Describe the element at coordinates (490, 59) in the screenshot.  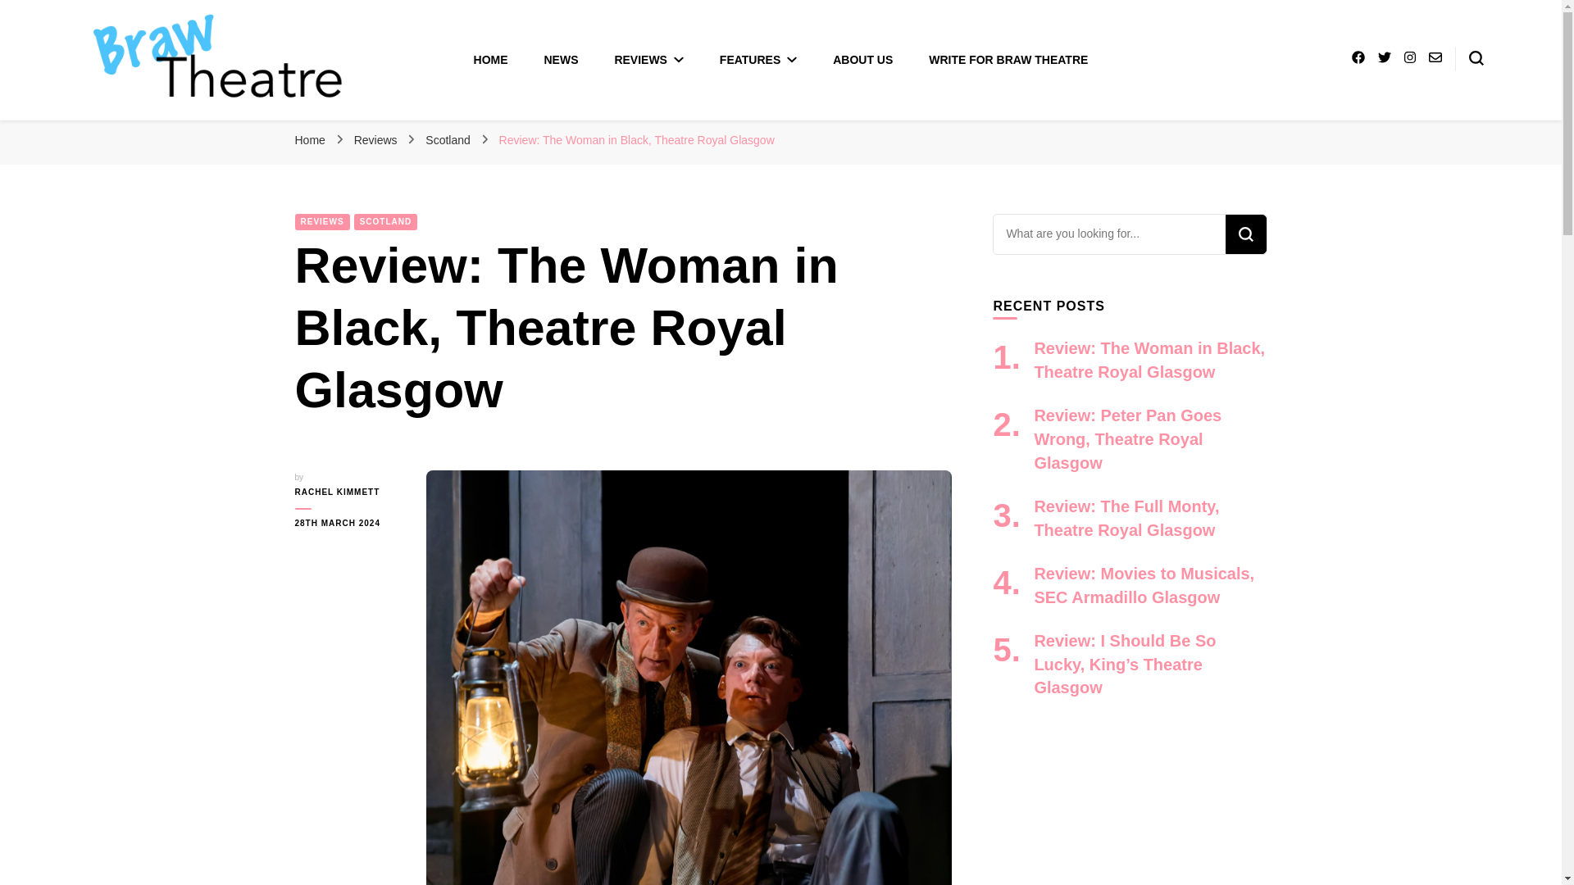
I see `HOME` at that location.